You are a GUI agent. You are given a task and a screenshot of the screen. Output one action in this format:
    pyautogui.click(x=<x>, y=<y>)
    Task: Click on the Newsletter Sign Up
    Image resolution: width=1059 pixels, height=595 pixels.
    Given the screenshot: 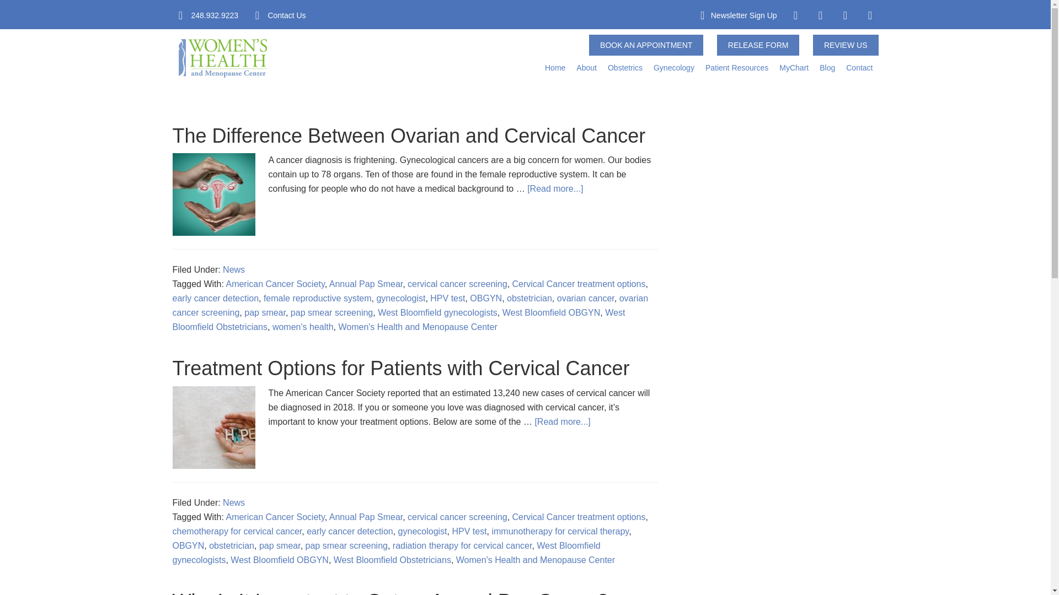 What is the action you would take?
    pyautogui.click(x=744, y=15)
    